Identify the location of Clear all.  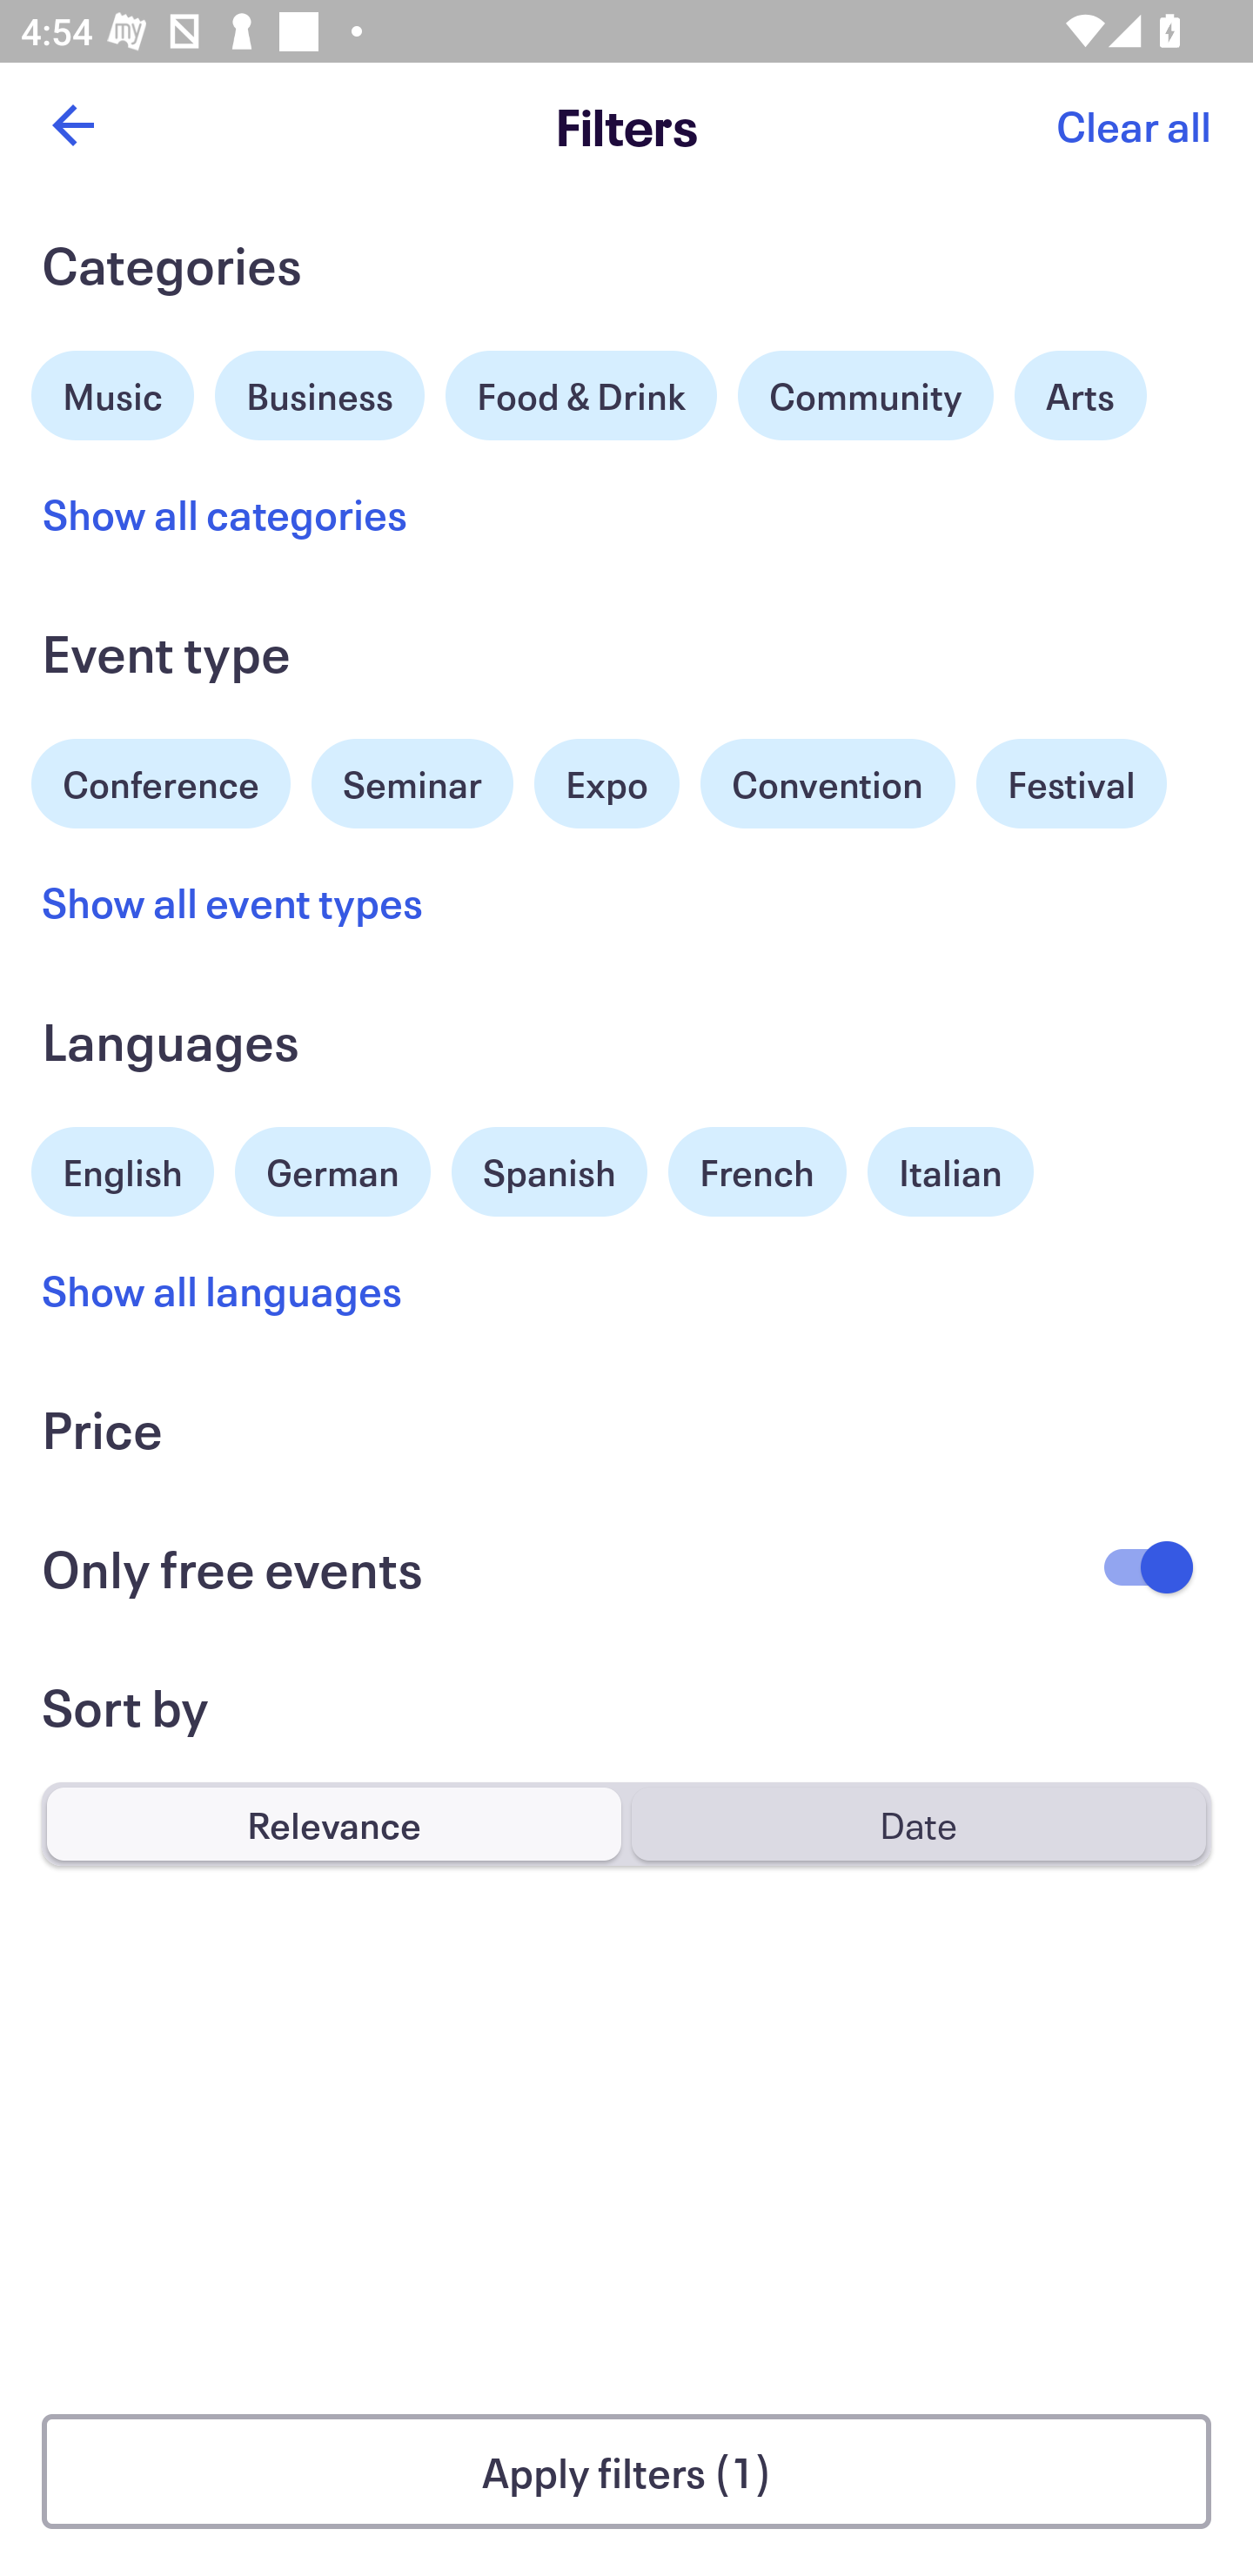
(1133, 125).